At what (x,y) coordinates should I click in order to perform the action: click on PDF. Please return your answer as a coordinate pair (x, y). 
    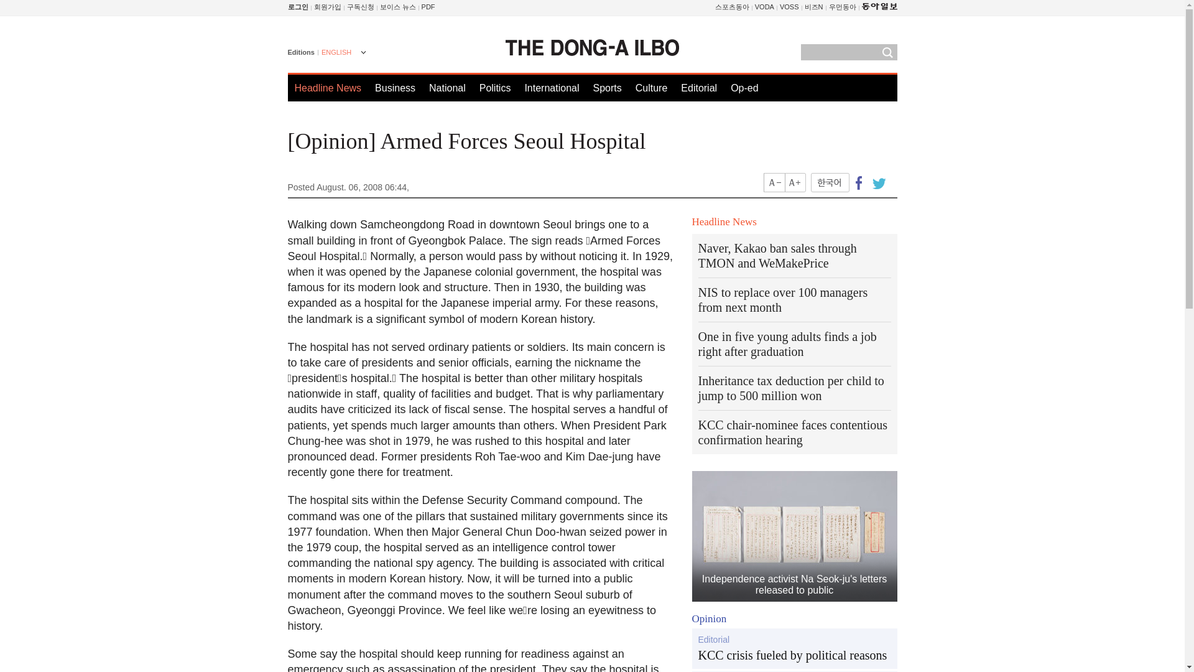
    Looking at the image, I should click on (428, 7).